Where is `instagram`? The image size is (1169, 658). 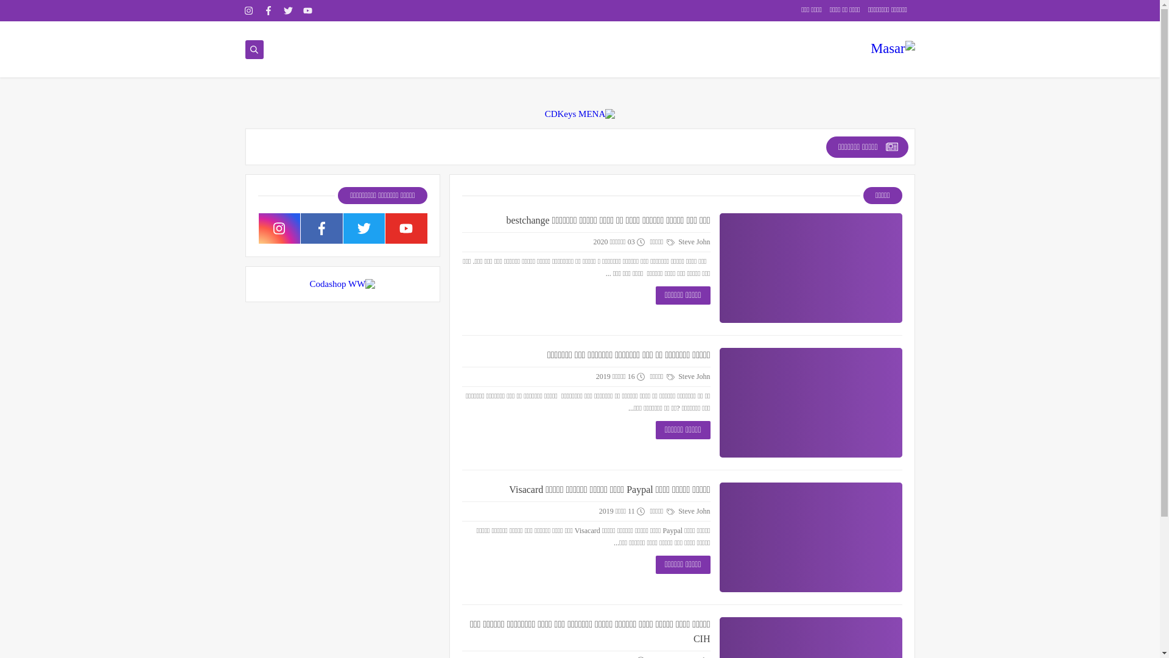
instagram is located at coordinates (279, 228).